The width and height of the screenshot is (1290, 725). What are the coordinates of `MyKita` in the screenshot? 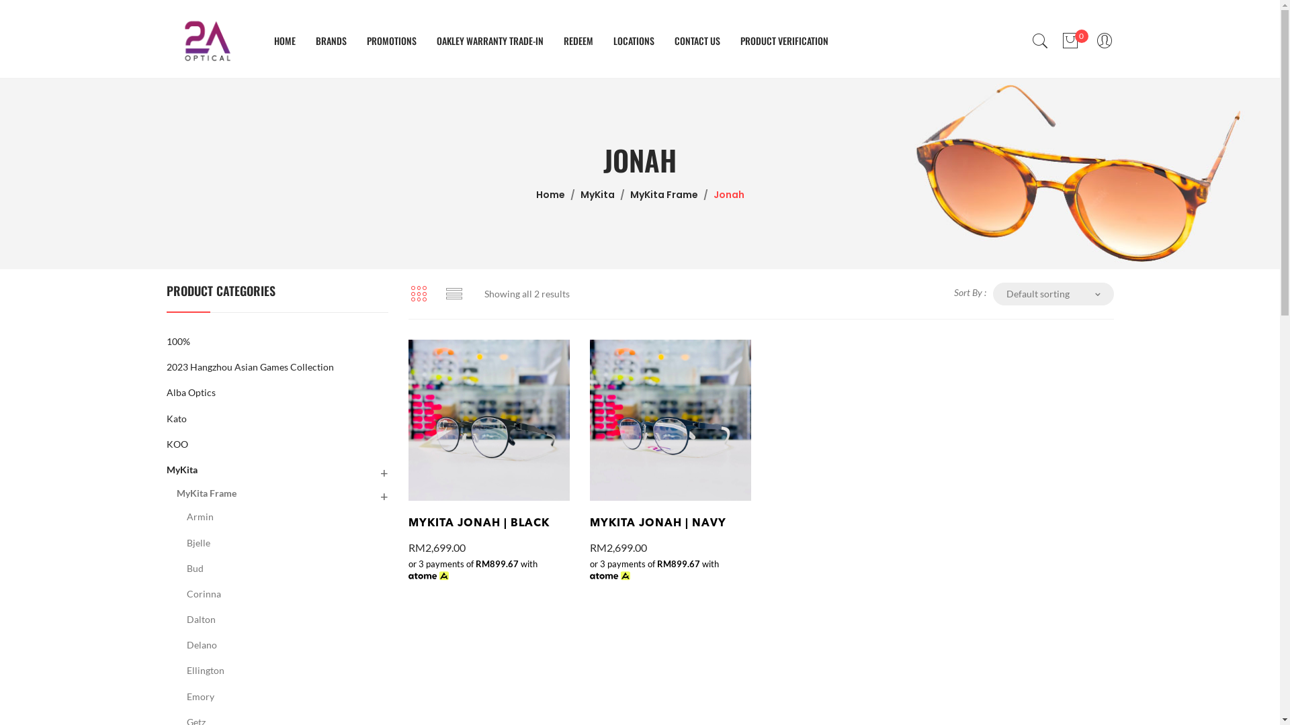 It's located at (598, 195).